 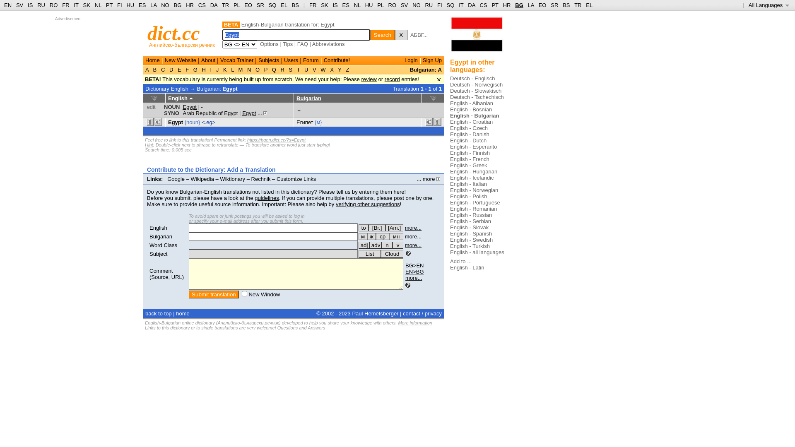 What do you see at coordinates (377, 228) in the screenshot?
I see `[Br.]` at bounding box center [377, 228].